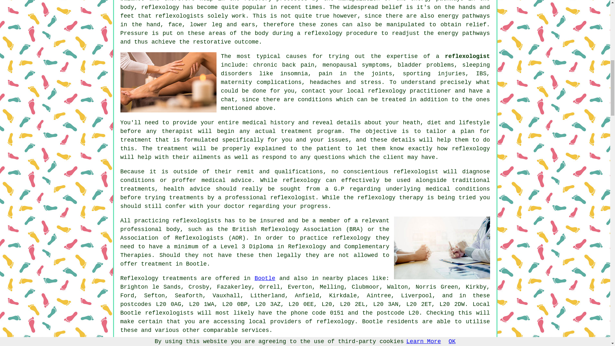 Image resolution: width=615 pixels, height=346 pixels. What do you see at coordinates (301, 180) in the screenshot?
I see `reflexology` at bounding box center [301, 180].